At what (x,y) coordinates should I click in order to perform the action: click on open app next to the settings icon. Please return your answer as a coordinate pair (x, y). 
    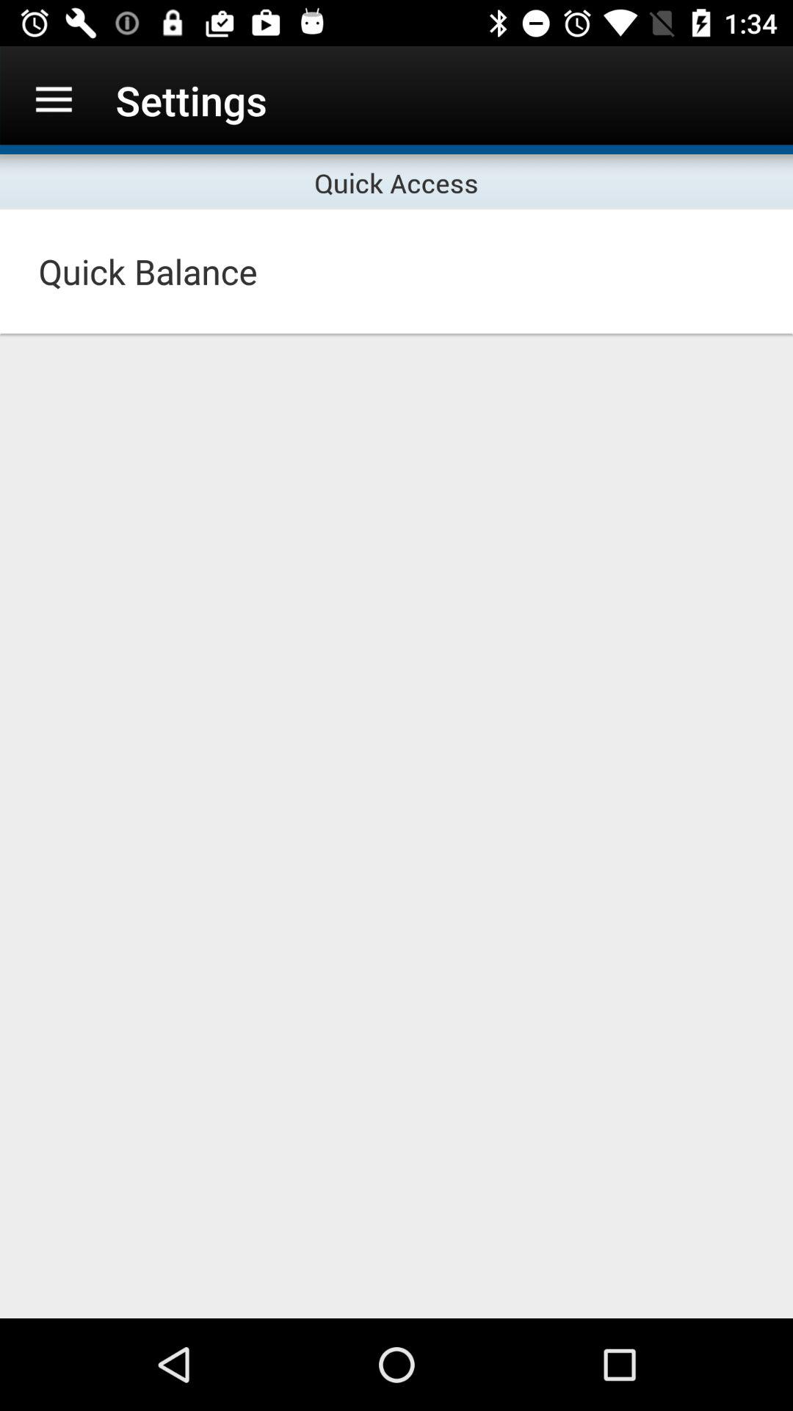
    Looking at the image, I should click on (54, 100).